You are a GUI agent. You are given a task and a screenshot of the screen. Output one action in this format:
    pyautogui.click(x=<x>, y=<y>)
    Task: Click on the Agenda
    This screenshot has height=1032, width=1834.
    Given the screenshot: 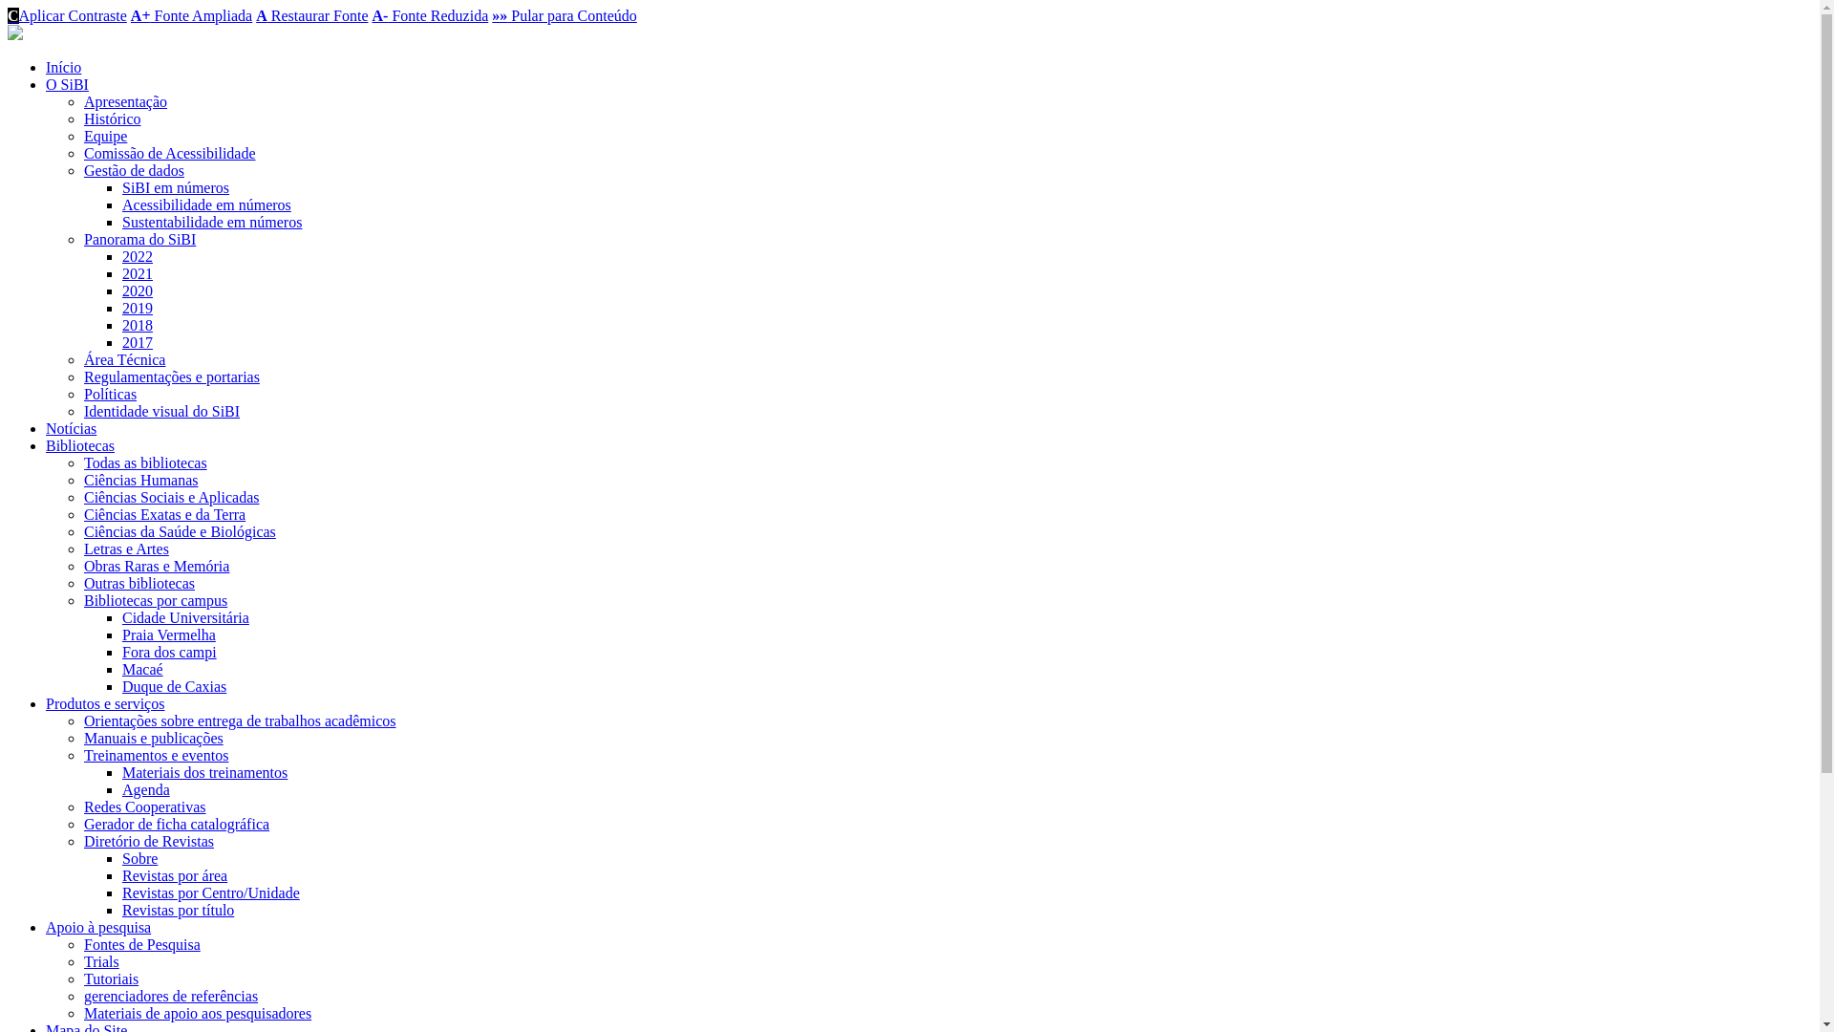 What is the action you would take?
    pyautogui.click(x=146, y=789)
    